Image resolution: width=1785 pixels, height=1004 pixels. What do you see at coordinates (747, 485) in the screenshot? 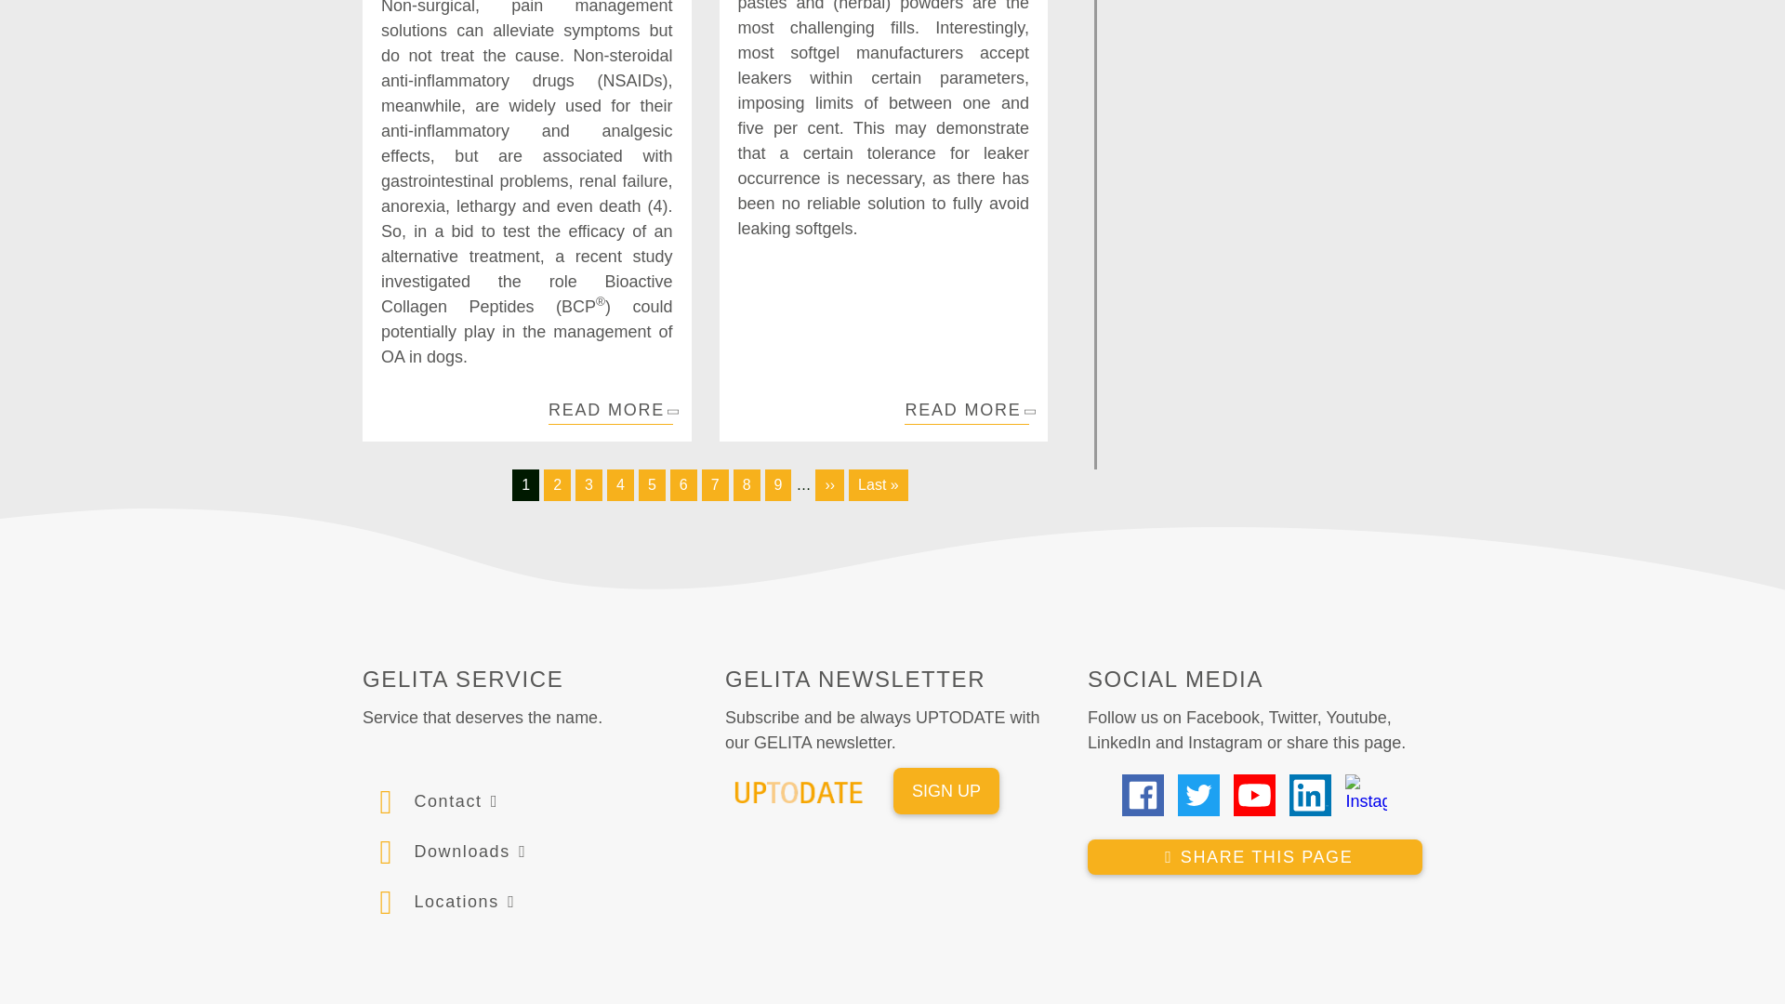
I see `Go to page 8` at bounding box center [747, 485].